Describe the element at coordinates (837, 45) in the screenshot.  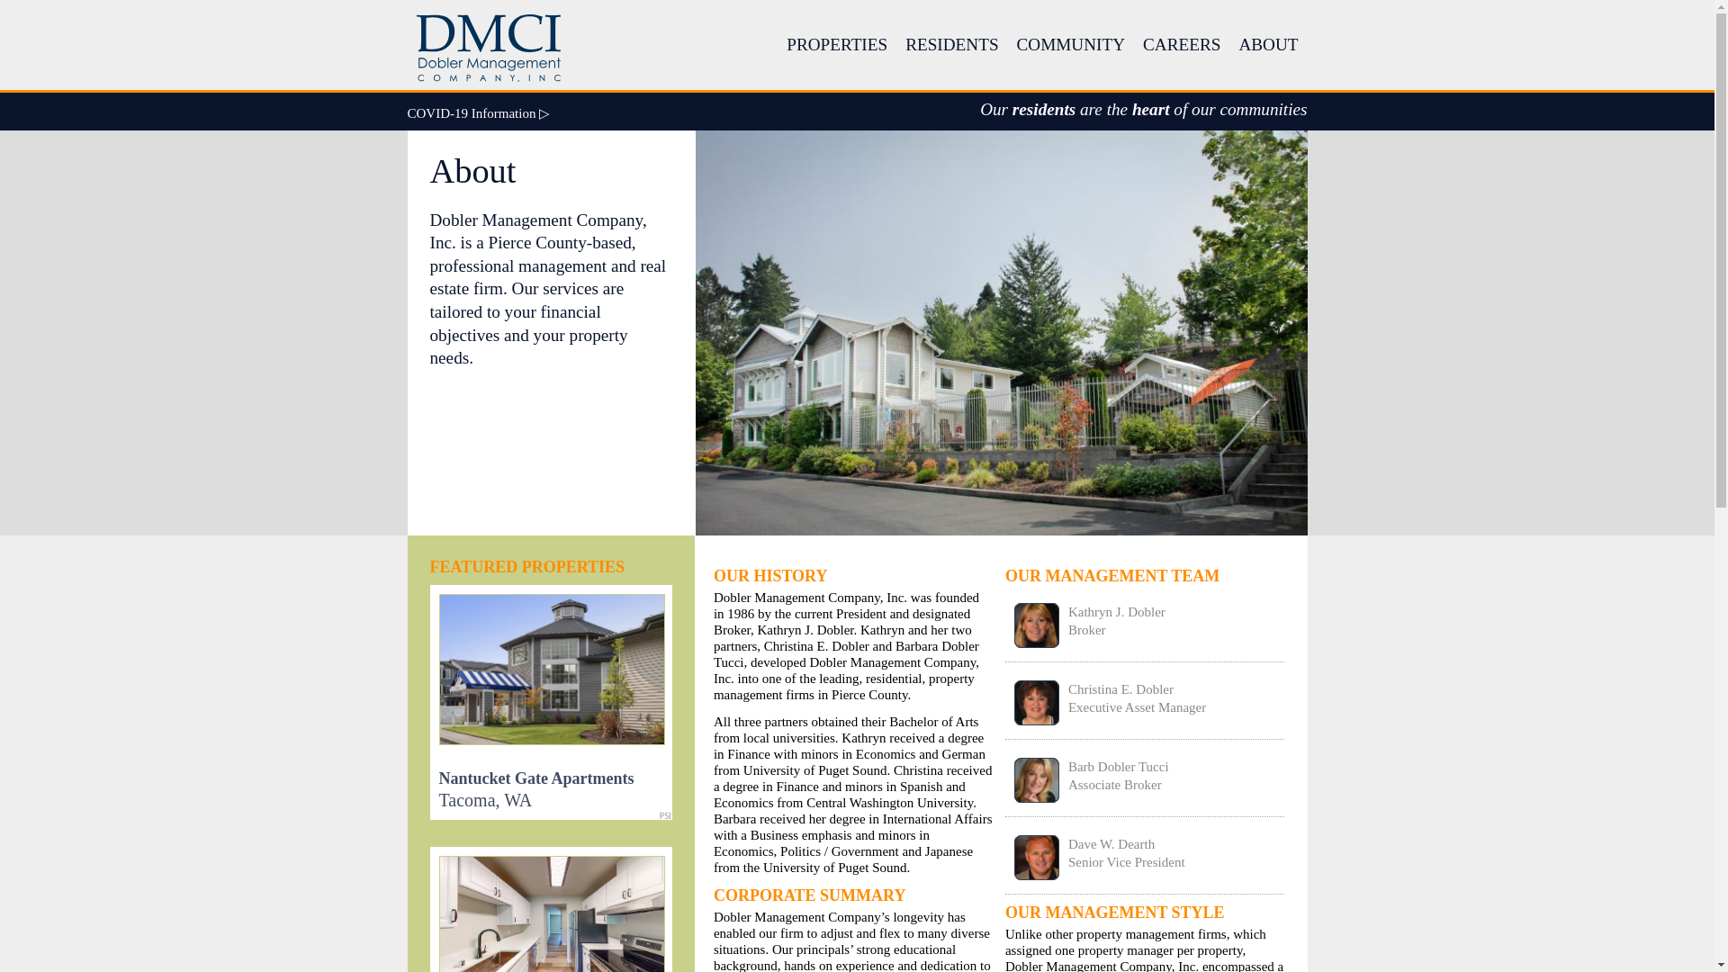
I see `PROPERTIES` at that location.